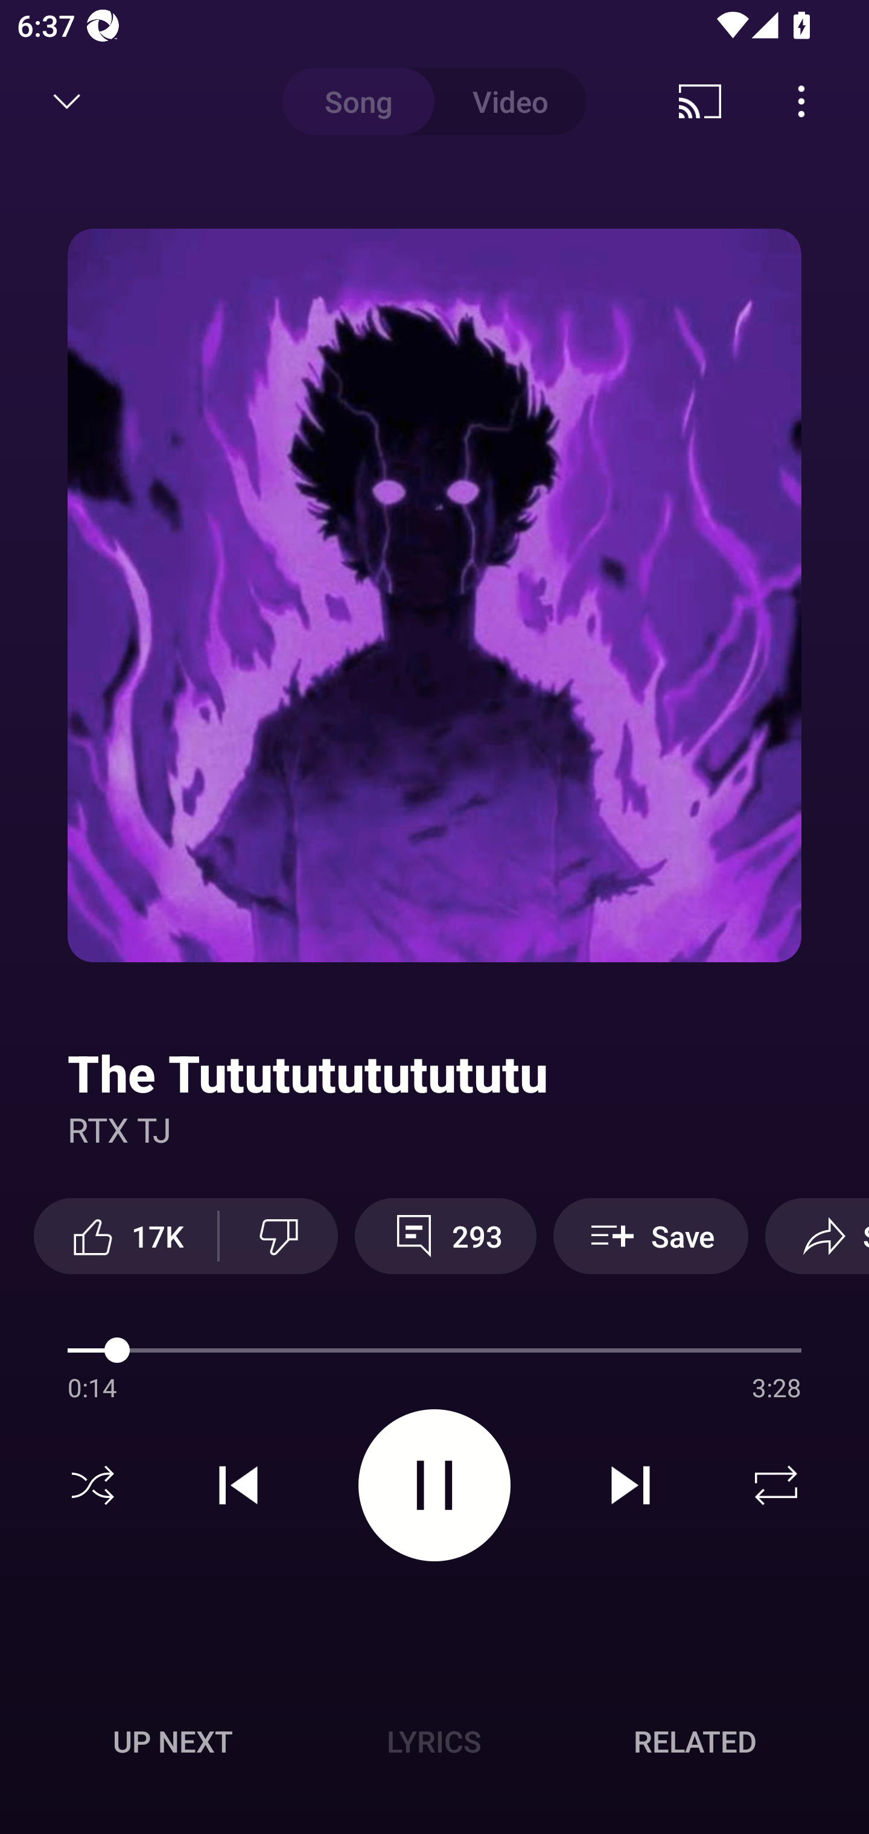  Describe the element at coordinates (93, 1485) in the screenshot. I see `Shuffle off` at that location.